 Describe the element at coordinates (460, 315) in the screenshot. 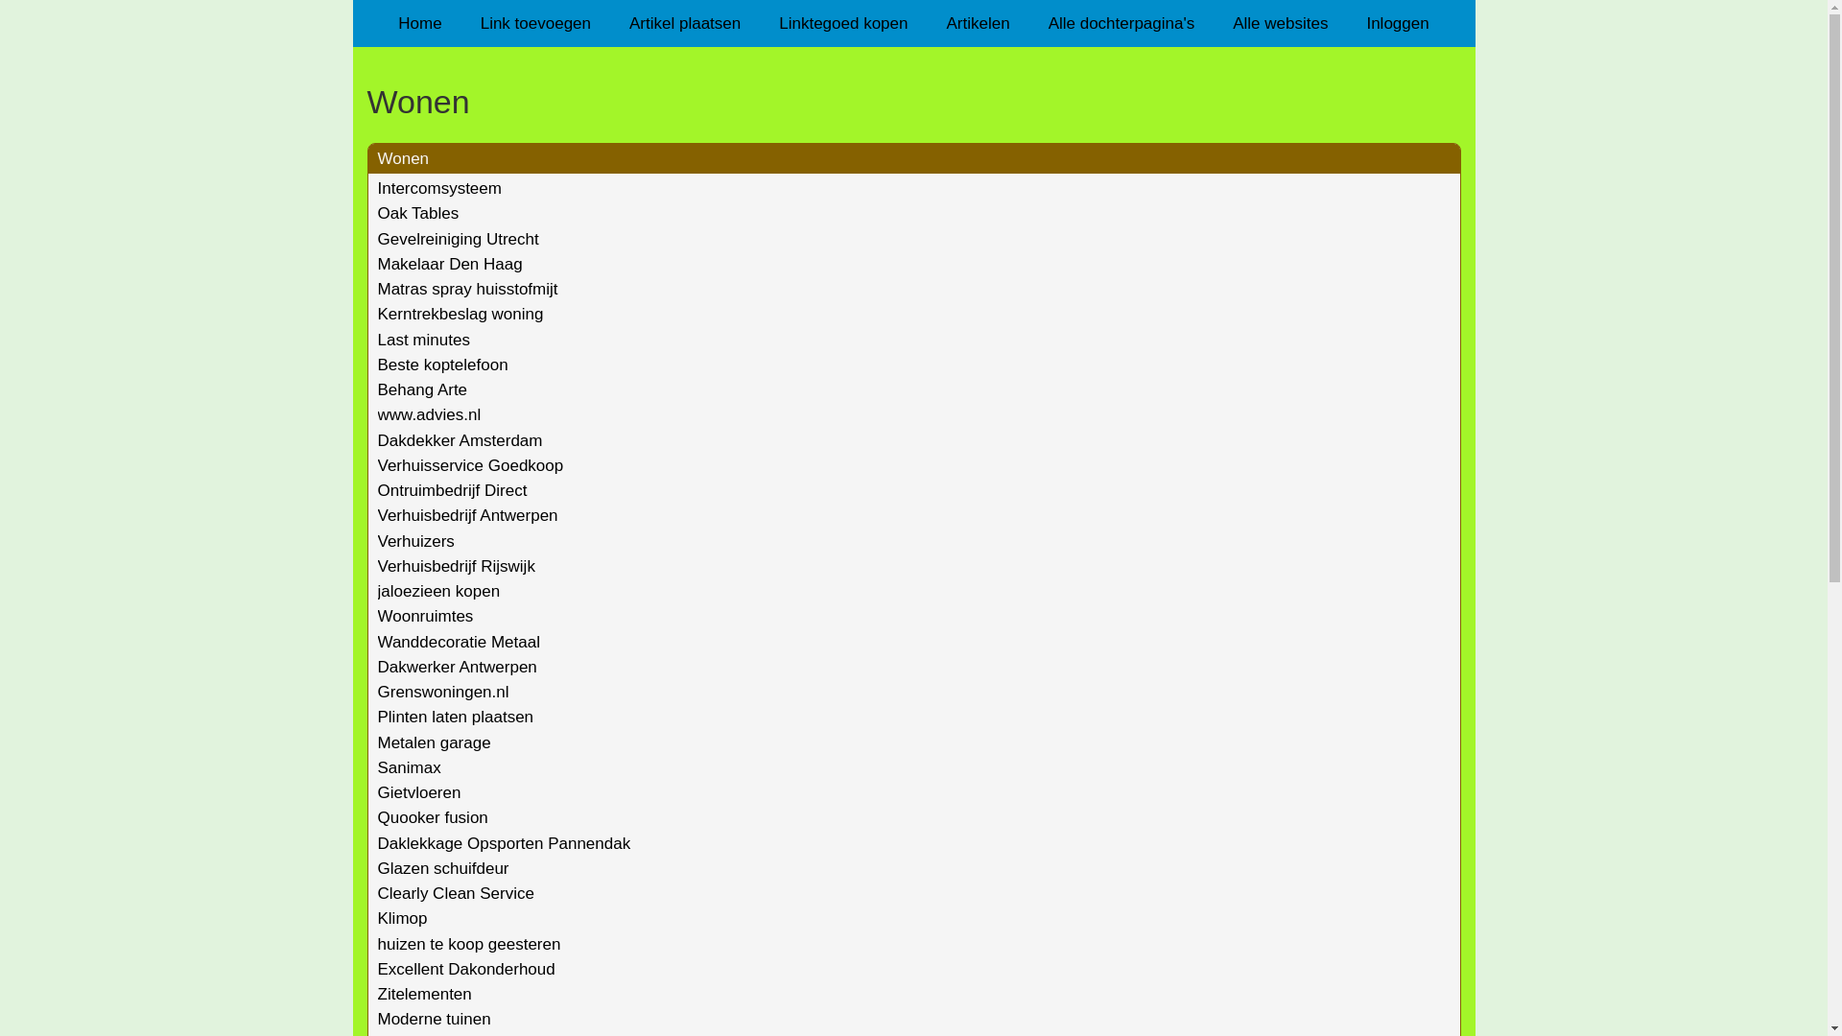

I see `Kerntrekbeslag woning` at that location.